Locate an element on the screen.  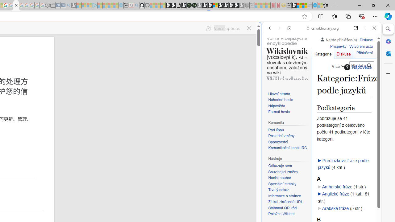
Play Zoo Boom in your browser | Games from Microsoft Start is located at coordinates (173, 6).